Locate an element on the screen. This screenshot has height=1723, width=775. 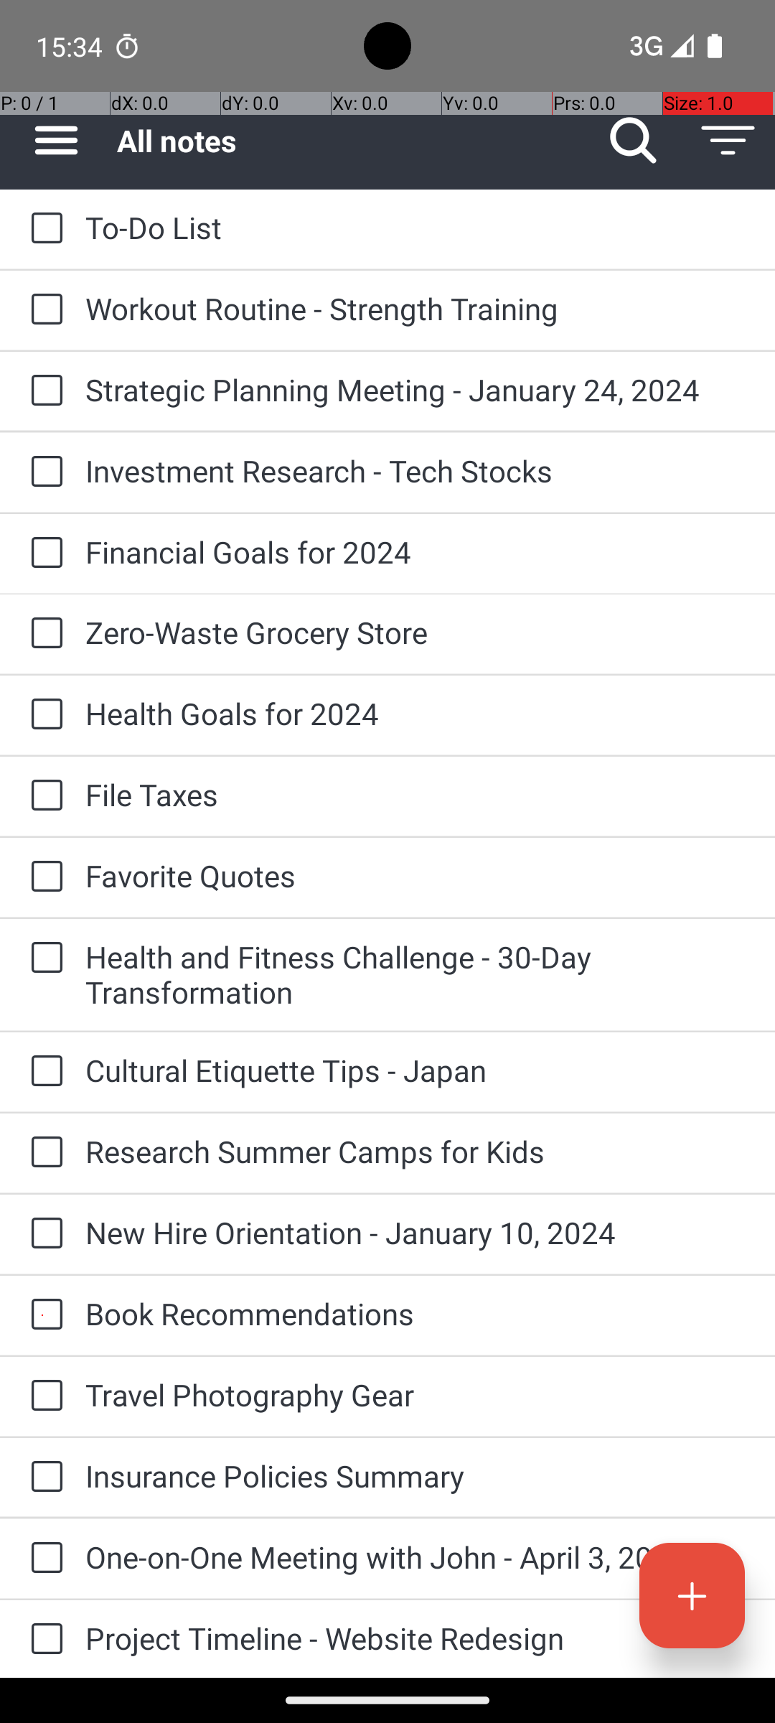
to-do: Health Goals for 2024 is located at coordinates (43, 715).